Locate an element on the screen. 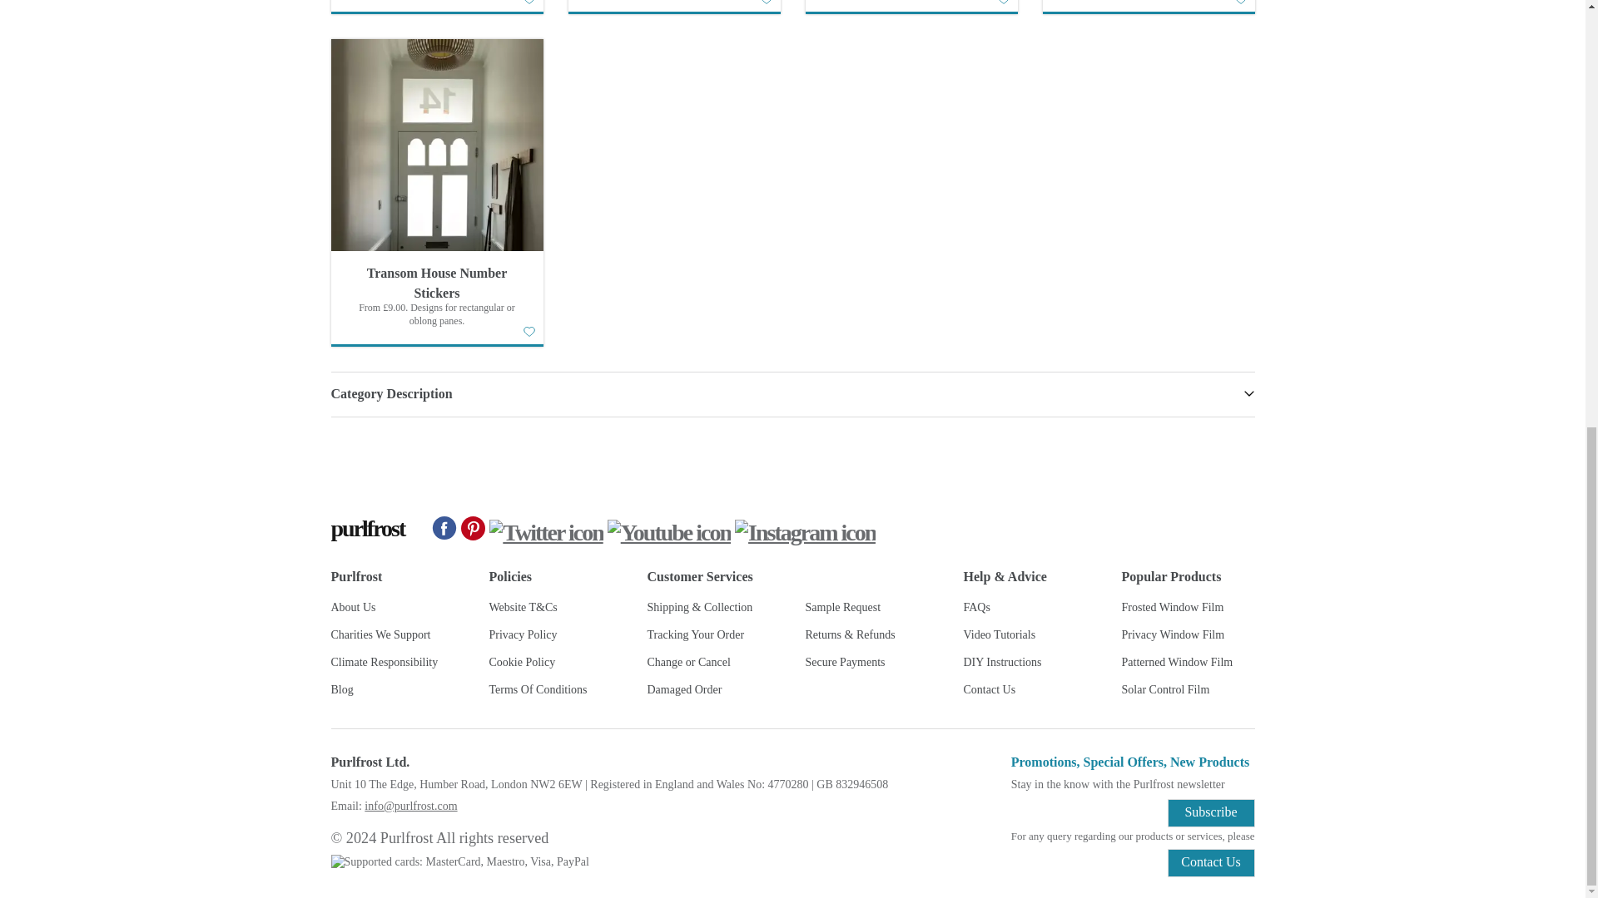 Image resolution: width=1598 pixels, height=898 pixels. Customer reviews powered by Trustpilot is located at coordinates (792, 457).